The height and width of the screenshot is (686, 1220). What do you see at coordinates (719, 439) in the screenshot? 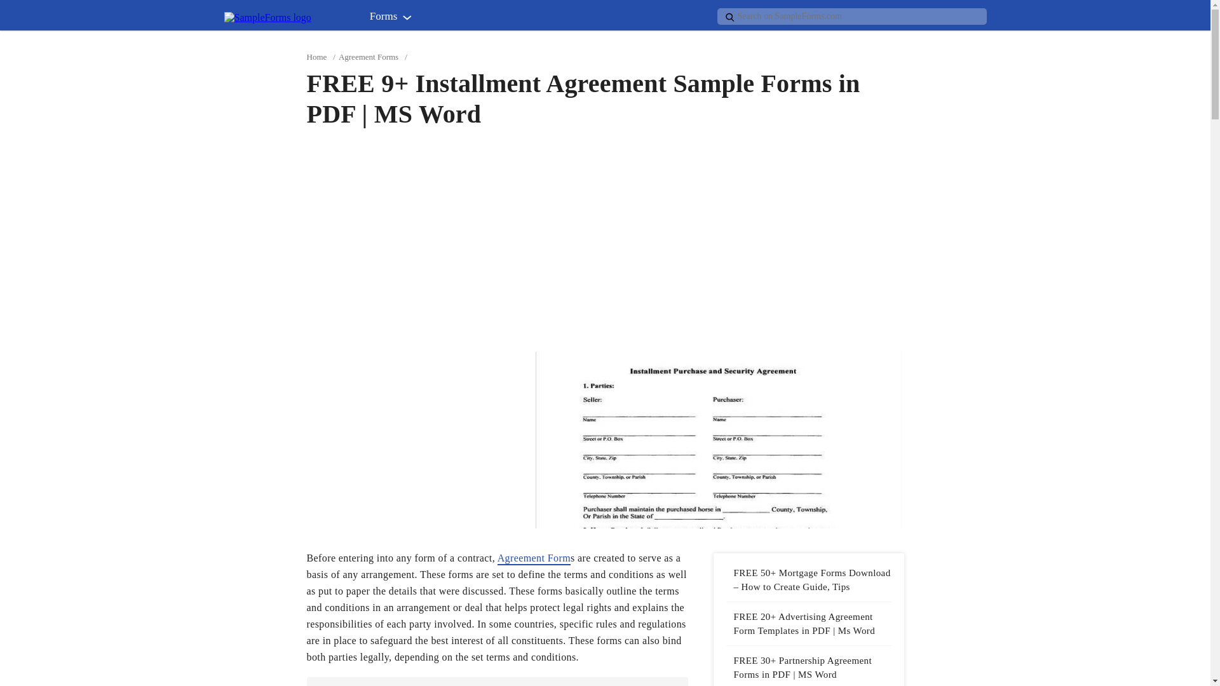
I see `installment agreement sample forms` at bounding box center [719, 439].